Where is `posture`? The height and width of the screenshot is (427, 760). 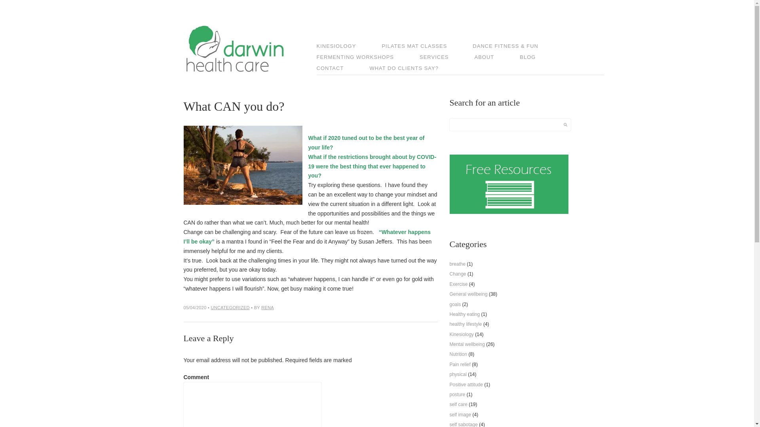
posture is located at coordinates (458, 395).